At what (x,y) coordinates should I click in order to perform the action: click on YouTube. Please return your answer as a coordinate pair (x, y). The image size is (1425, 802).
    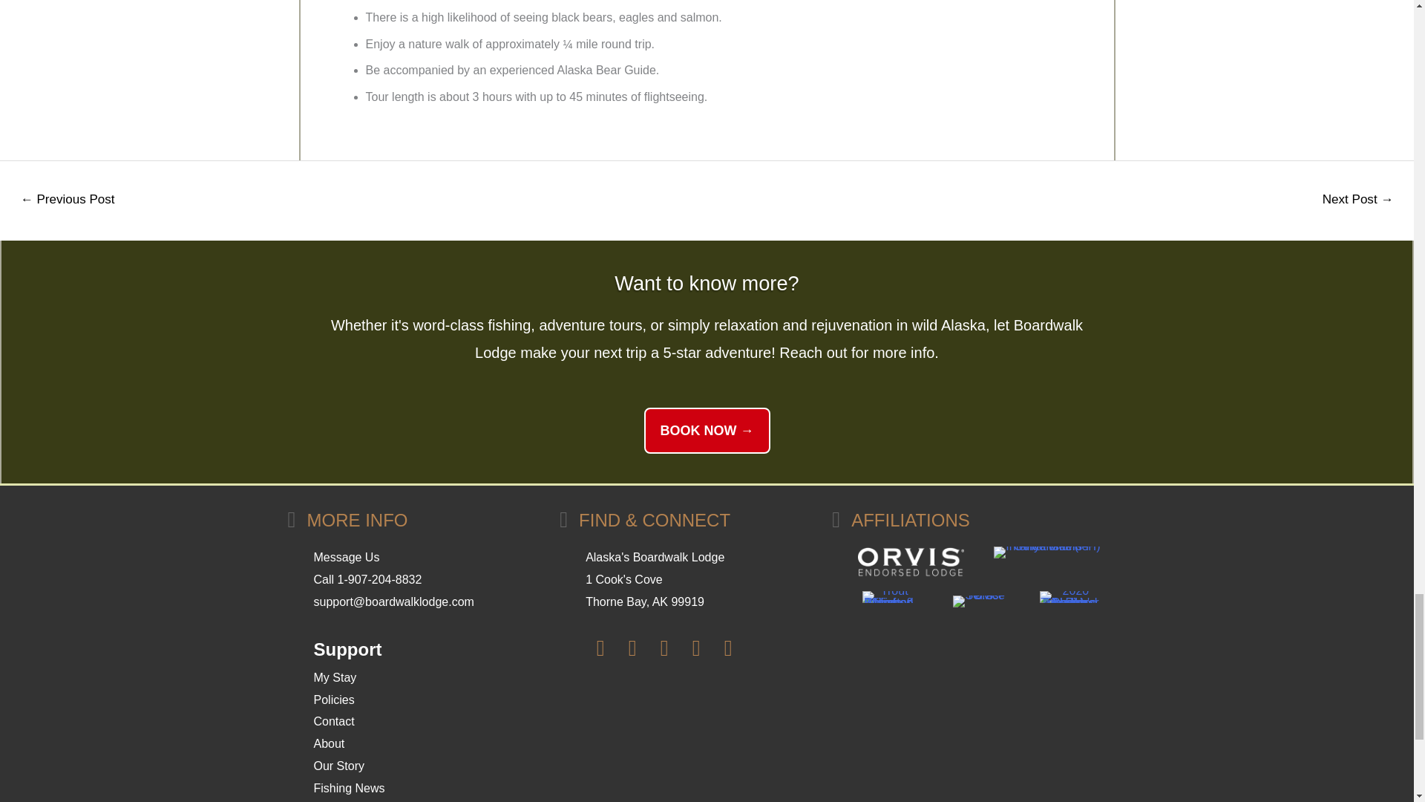
    Looking at the image, I should click on (664, 648).